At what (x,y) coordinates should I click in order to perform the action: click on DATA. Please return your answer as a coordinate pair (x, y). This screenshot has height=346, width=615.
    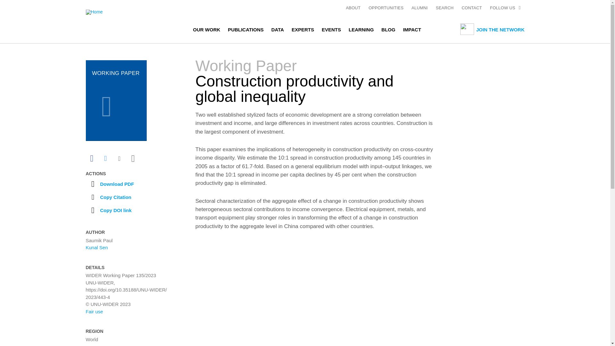
    Looking at the image, I should click on (277, 29).